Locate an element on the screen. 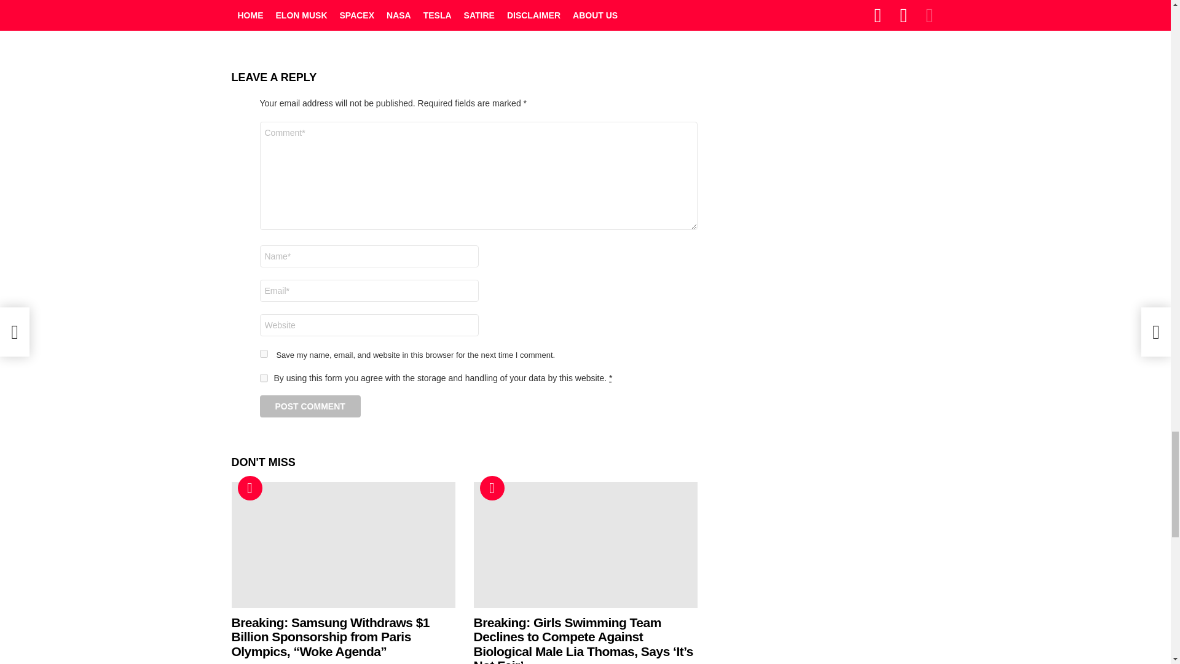  yes is located at coordinates (263, 354).